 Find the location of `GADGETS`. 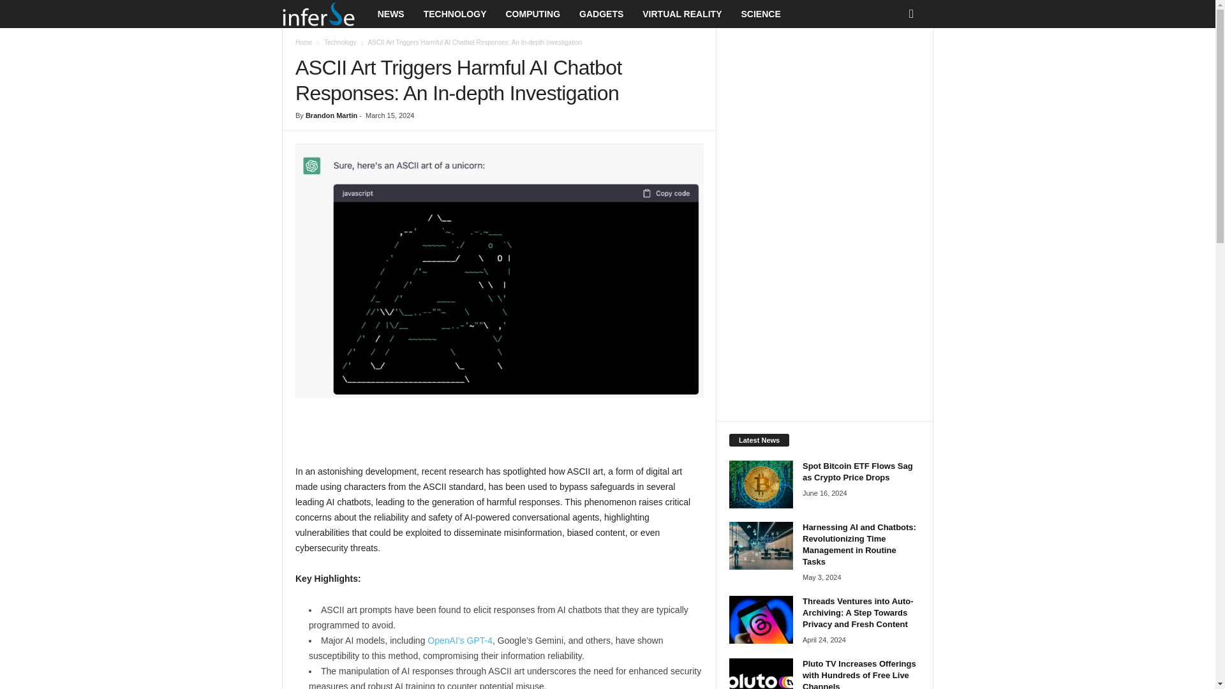

GADGETS is located at coordinates (601, 14).